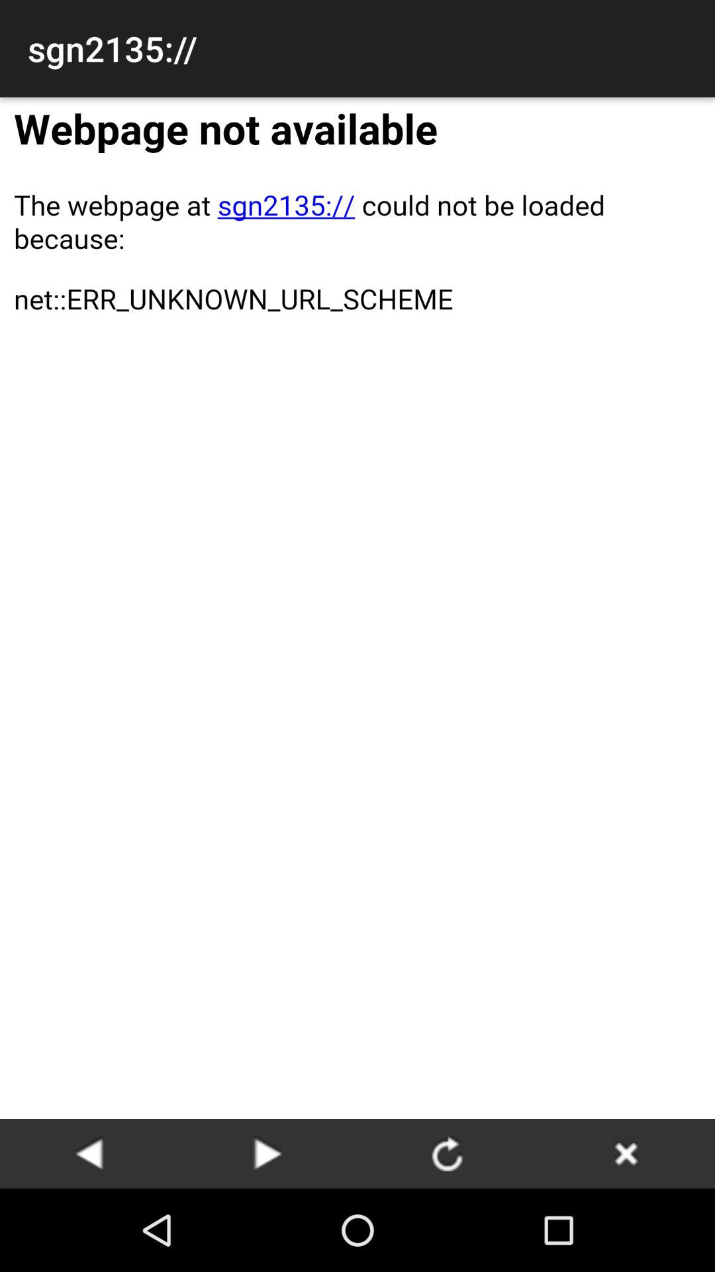 This screenshot has height=1272, width=715. Describe the element at coordinates (447, 1153) in the screenshot. I see `refresh page` at that location.